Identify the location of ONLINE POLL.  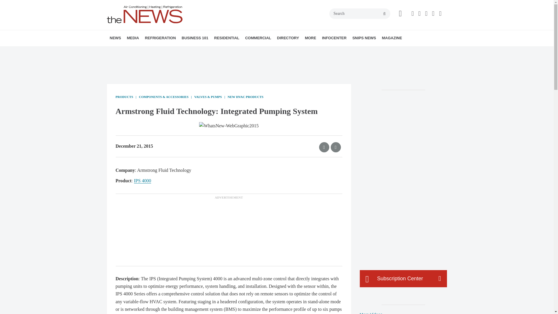
(173, 51).